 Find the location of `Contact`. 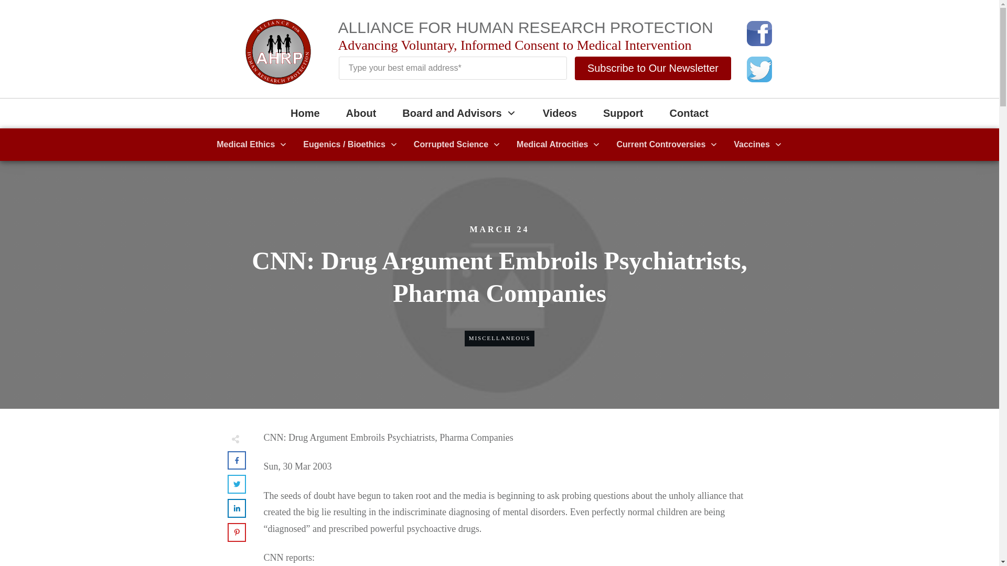

Contact is located at coordinates (689, 113).